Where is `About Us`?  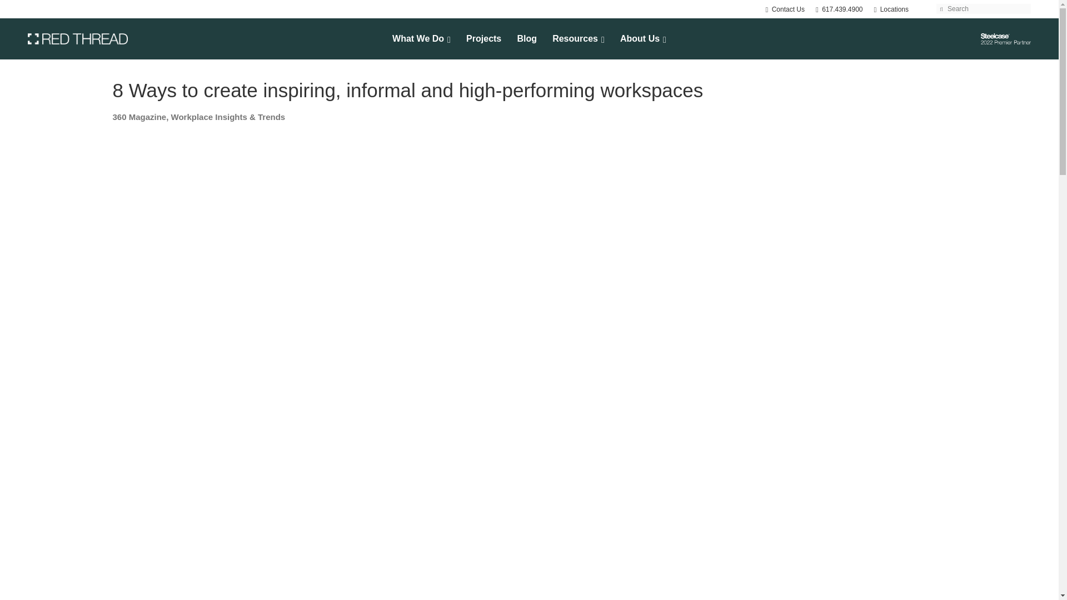
About Us is located at coordinates (421, 39).